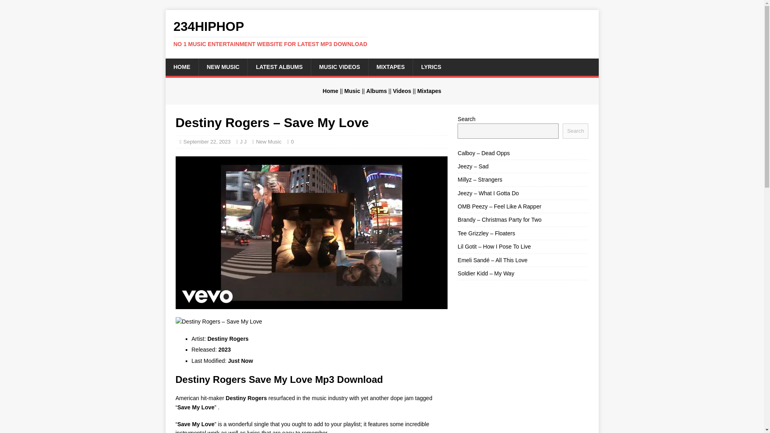  I want to click on Albums, so click(376, 91).